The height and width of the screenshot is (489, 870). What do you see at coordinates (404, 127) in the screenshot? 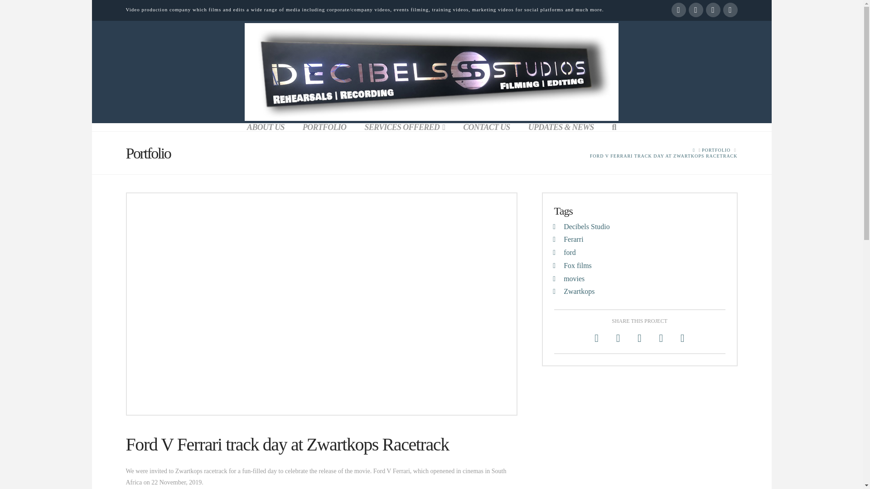
I see `SERVICES OFFERED` at bounding box center [404, 127].